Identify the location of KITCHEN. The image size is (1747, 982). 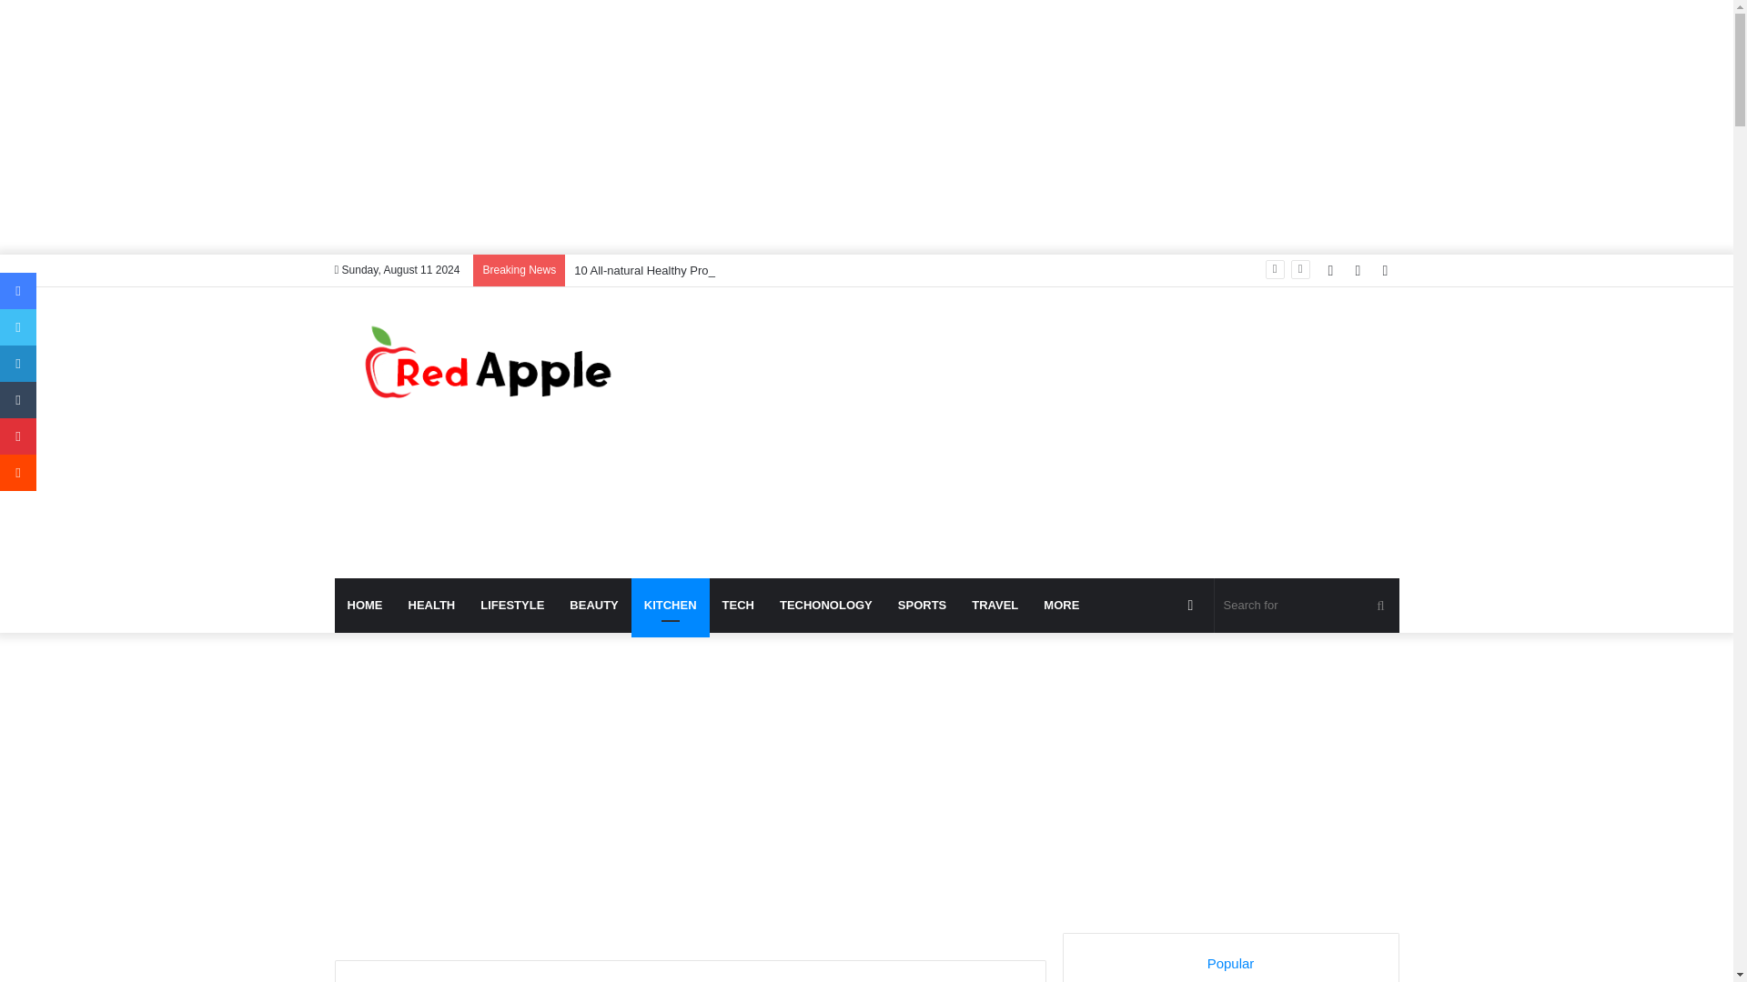
(670, 606).